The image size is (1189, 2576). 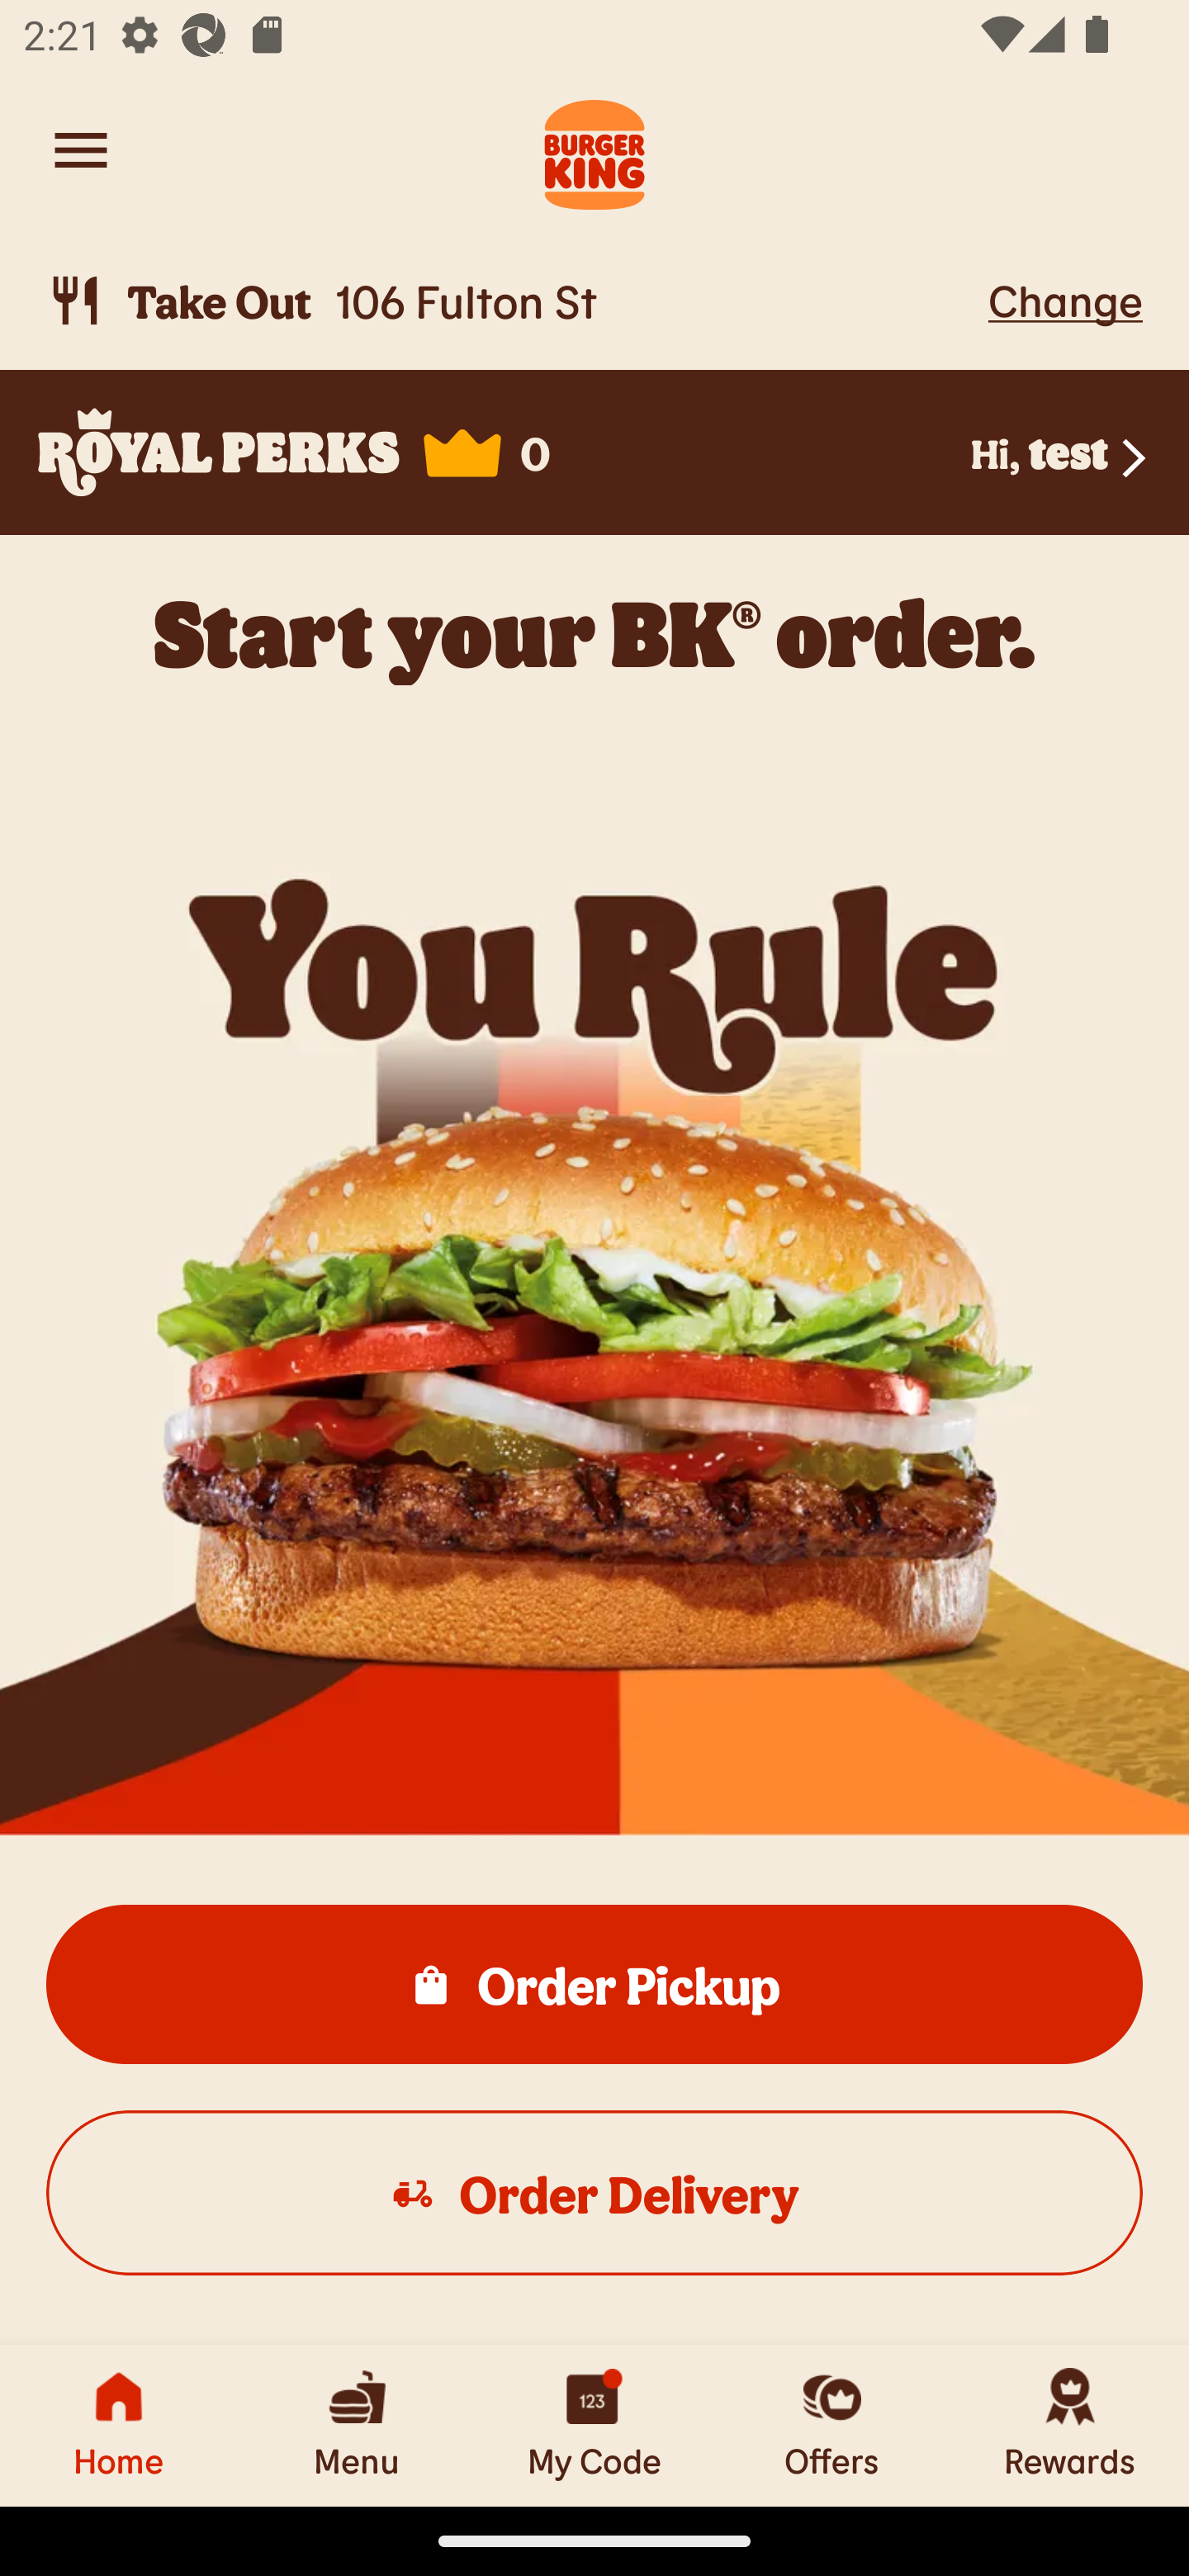 I want to click on , Order Pickup  Order Pickup, so click(x=594, y=1983).